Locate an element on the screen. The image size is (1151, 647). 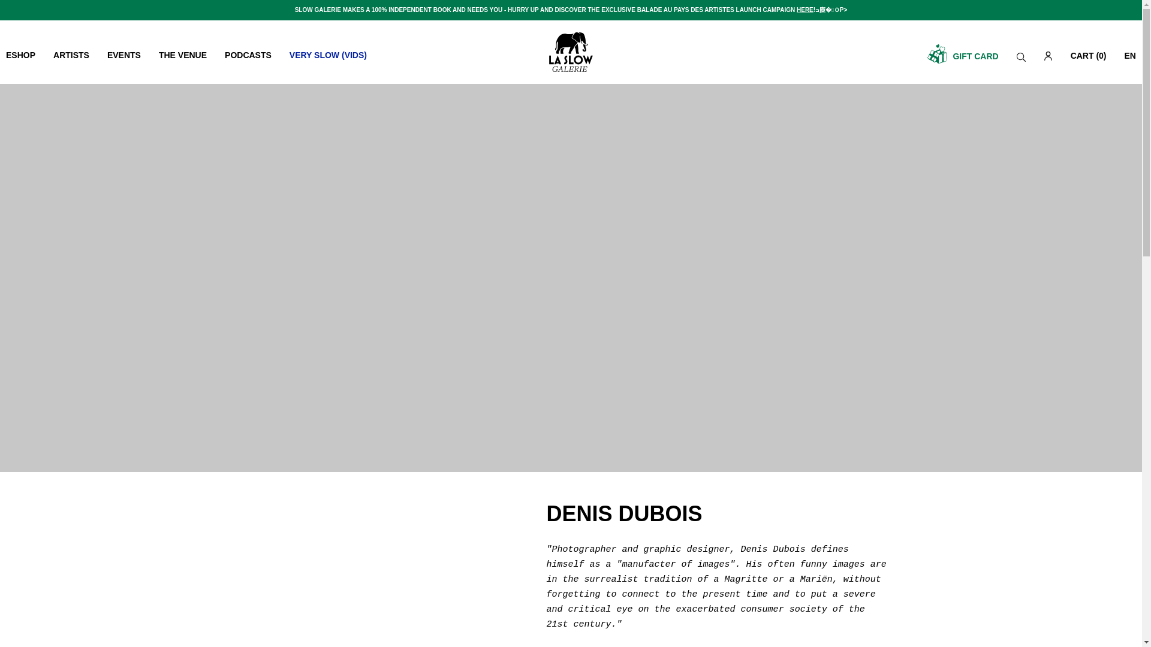
Events is located at coordinates (123, 55).